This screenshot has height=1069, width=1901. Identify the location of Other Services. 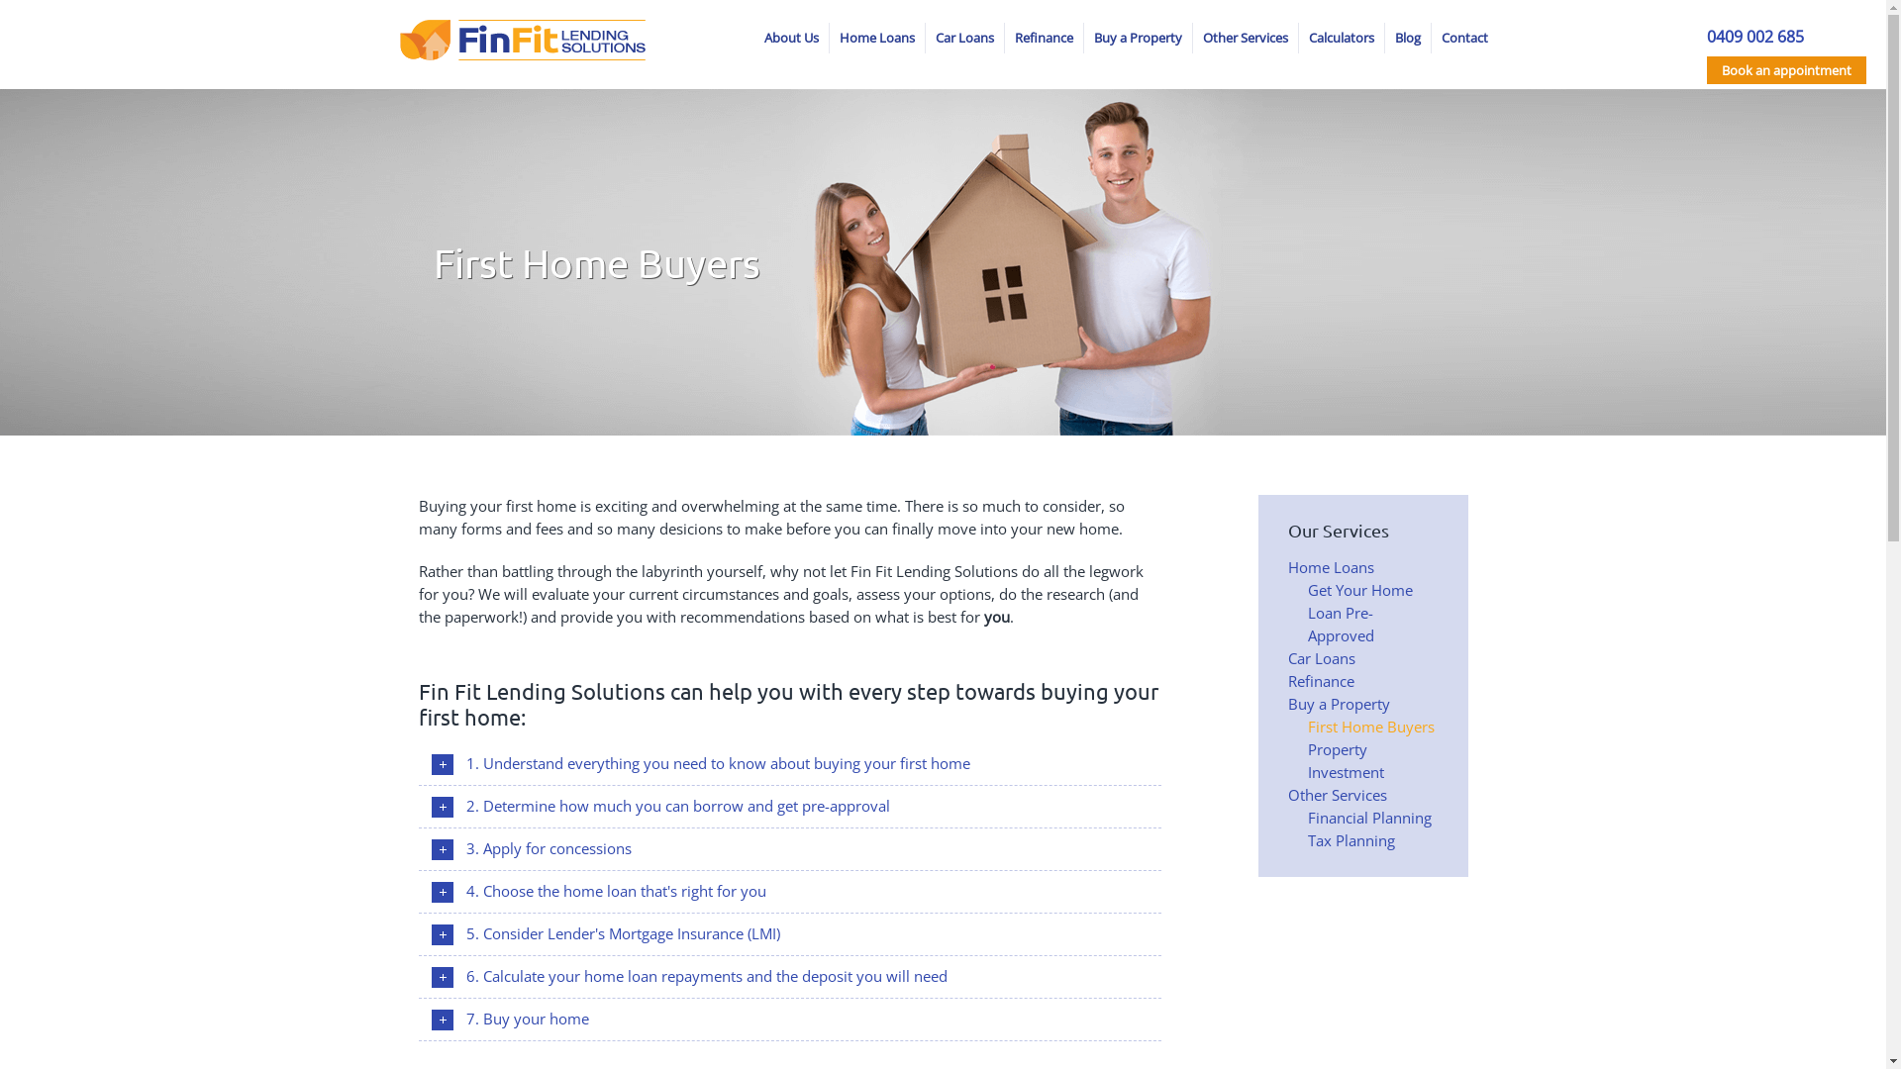
(1245, 38).